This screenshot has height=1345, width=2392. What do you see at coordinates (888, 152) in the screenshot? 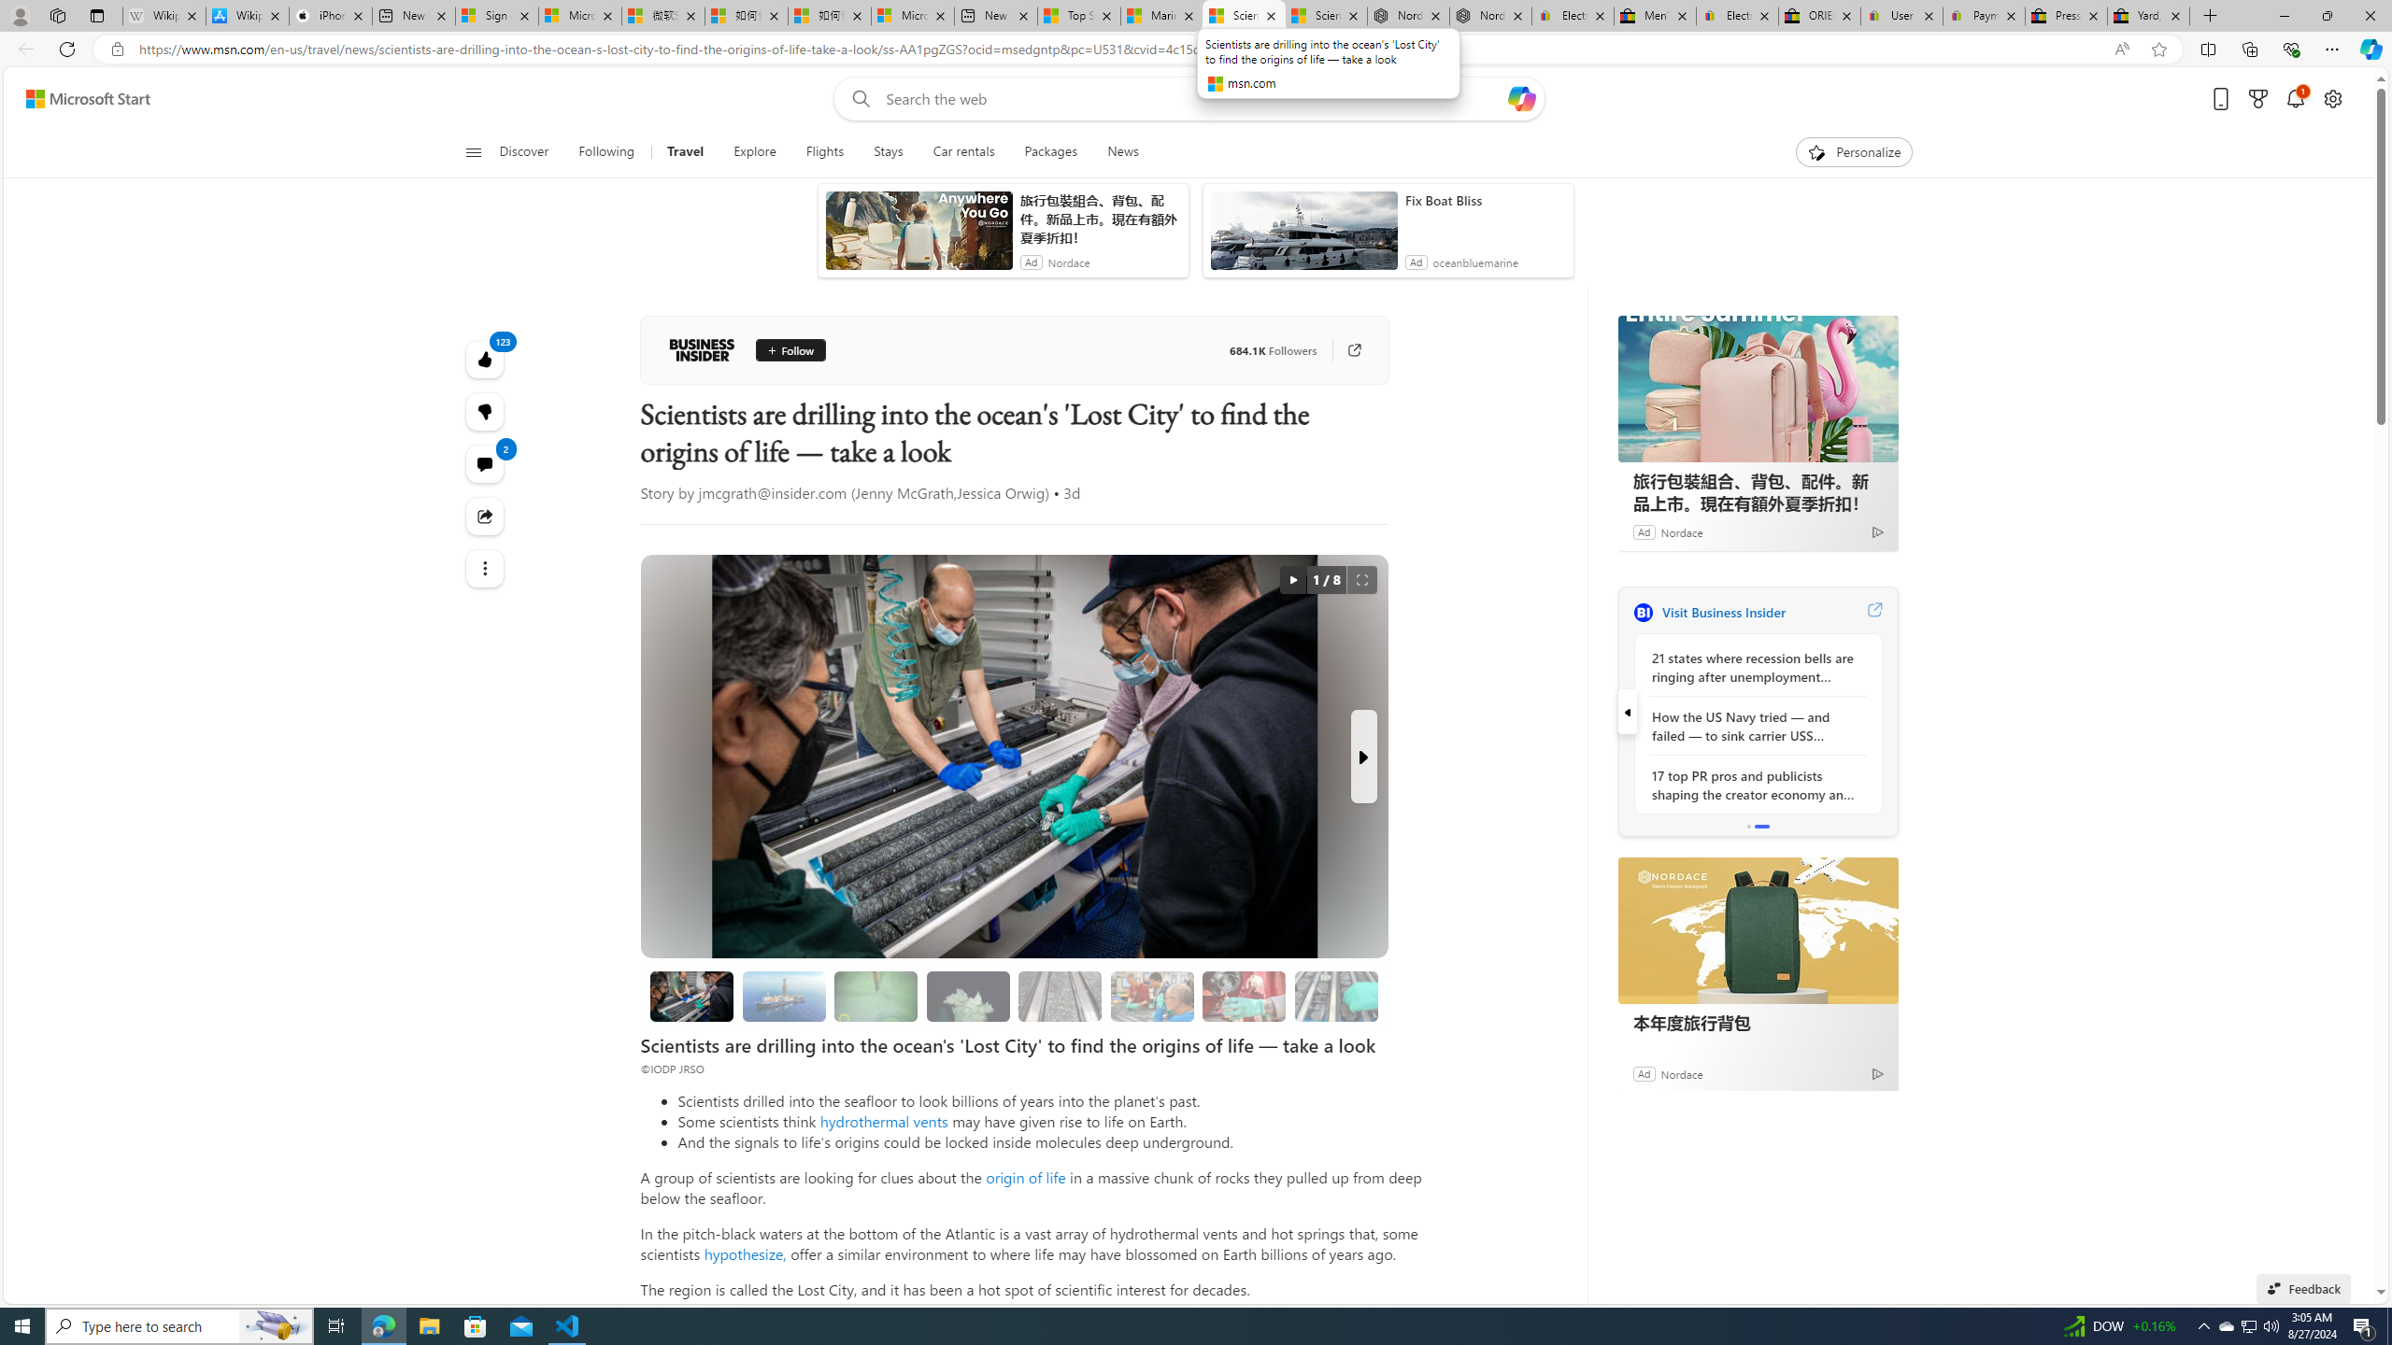
I see `Stays` at bounding box center [888, 152].